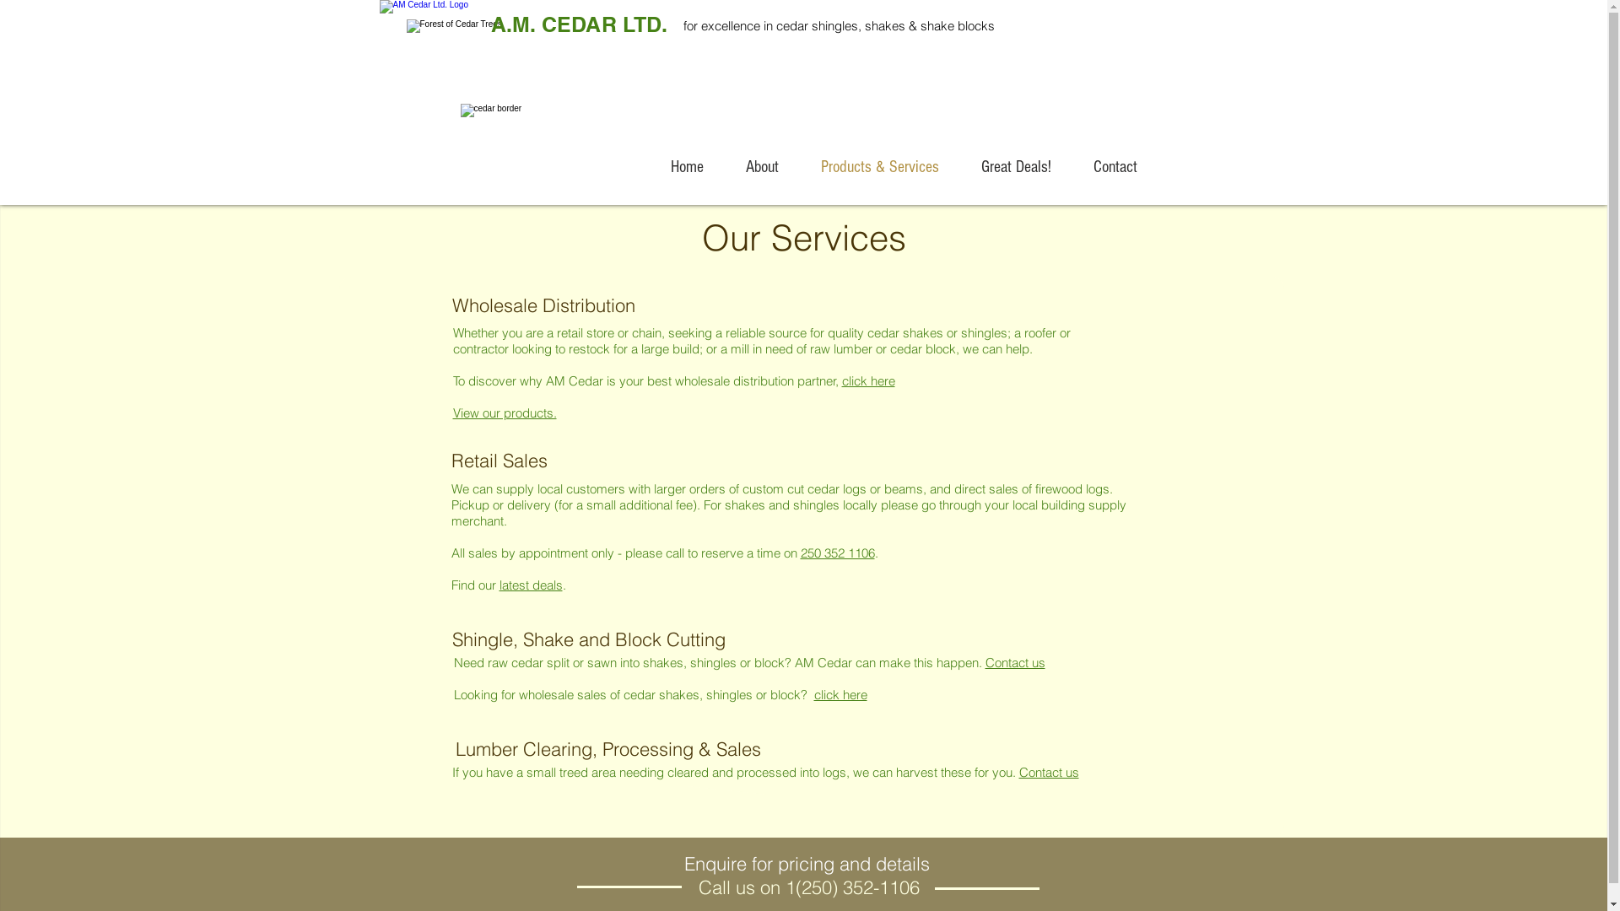 The height and width of the screenshot is (911, 1620). What do you see at coordinates (1115, 167) in the screenshot?
I see `Contact` at bounding box center [1115, 167].